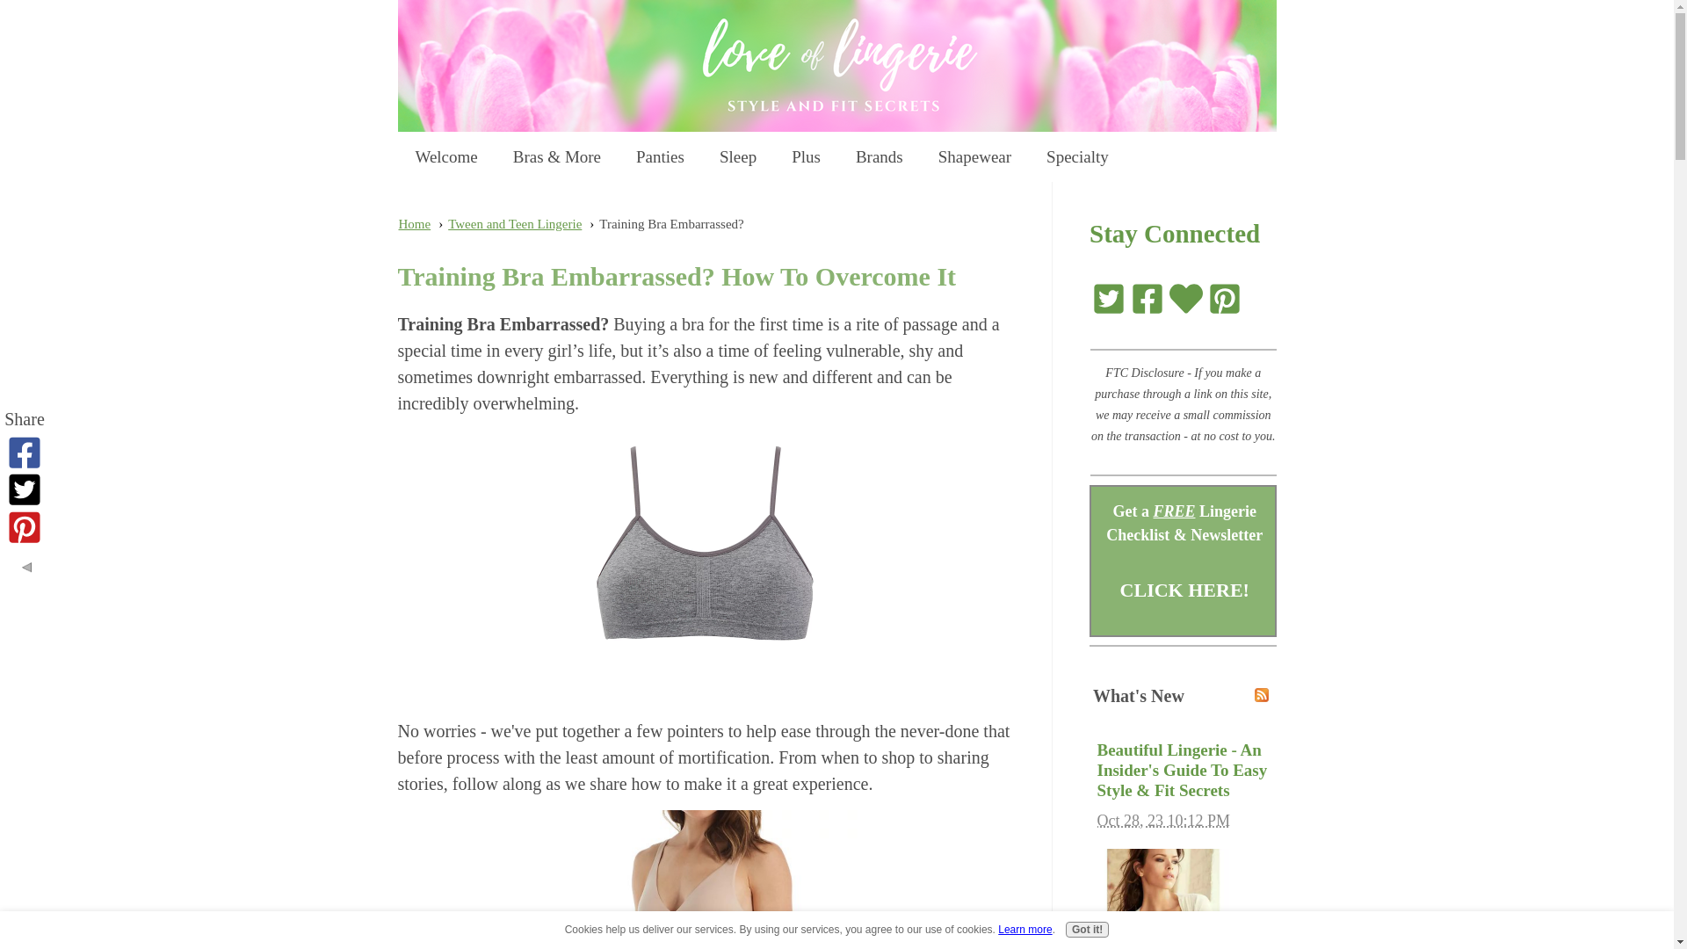 This screenshot has height=949, width=1687. Describe the element at coordinates (1186, 296) in the screenshot. I see `Contact us` at that location.